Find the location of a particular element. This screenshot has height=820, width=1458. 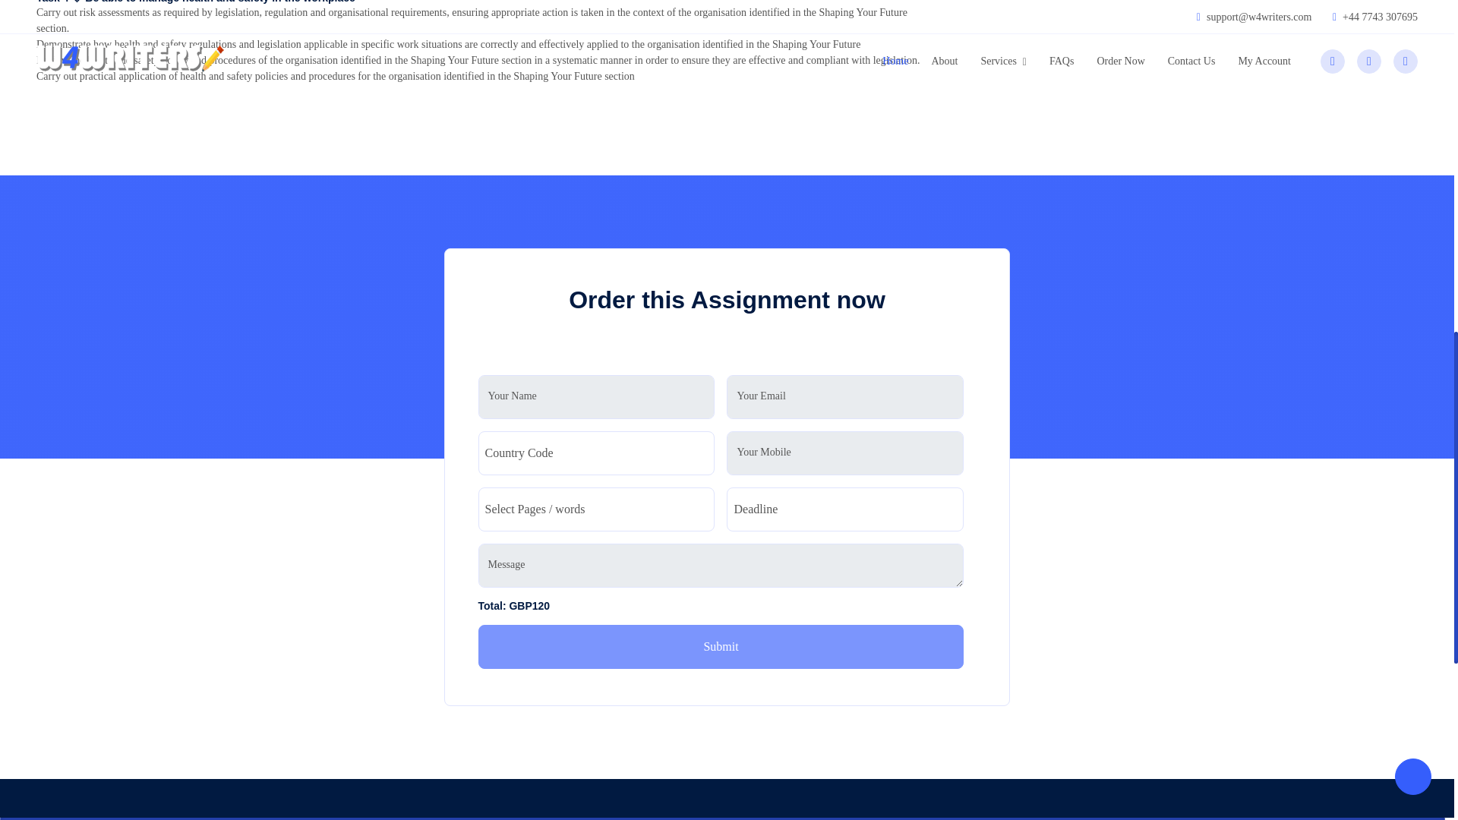

What is the difference between prejudice and discrimination? is located at coordinates (1185, 2).